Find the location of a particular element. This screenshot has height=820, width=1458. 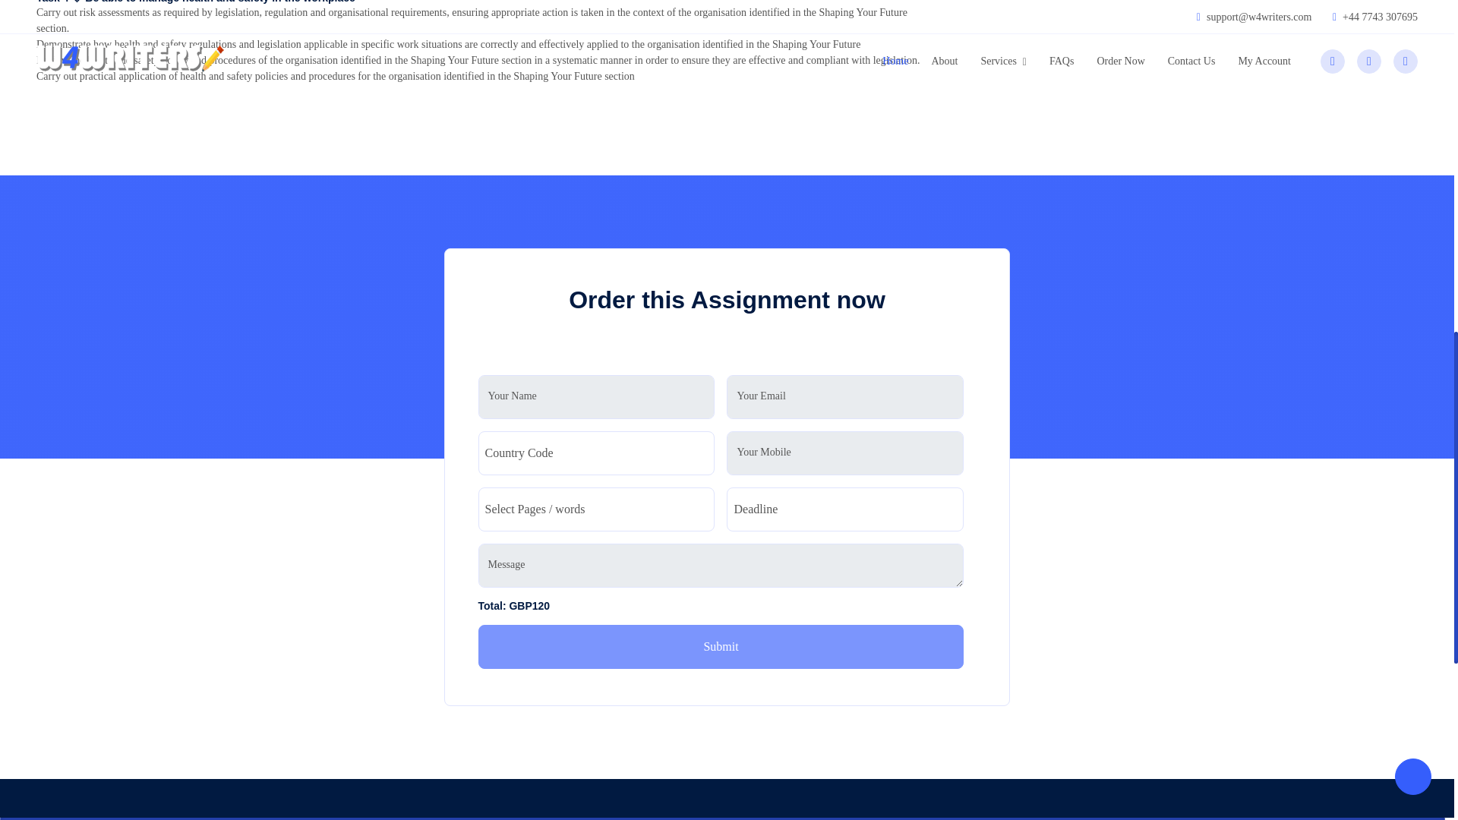

What is the difference between prejudice and discrimination? is located at coordinates (1185, 2).